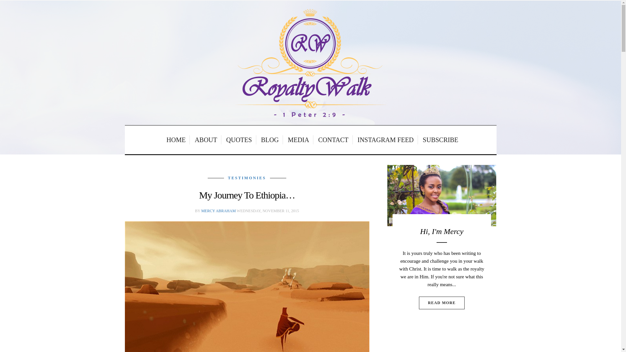 Image resolution: width=626 pixels, height=352 pixels. I want to click on QUOTES, so click(239, 139).